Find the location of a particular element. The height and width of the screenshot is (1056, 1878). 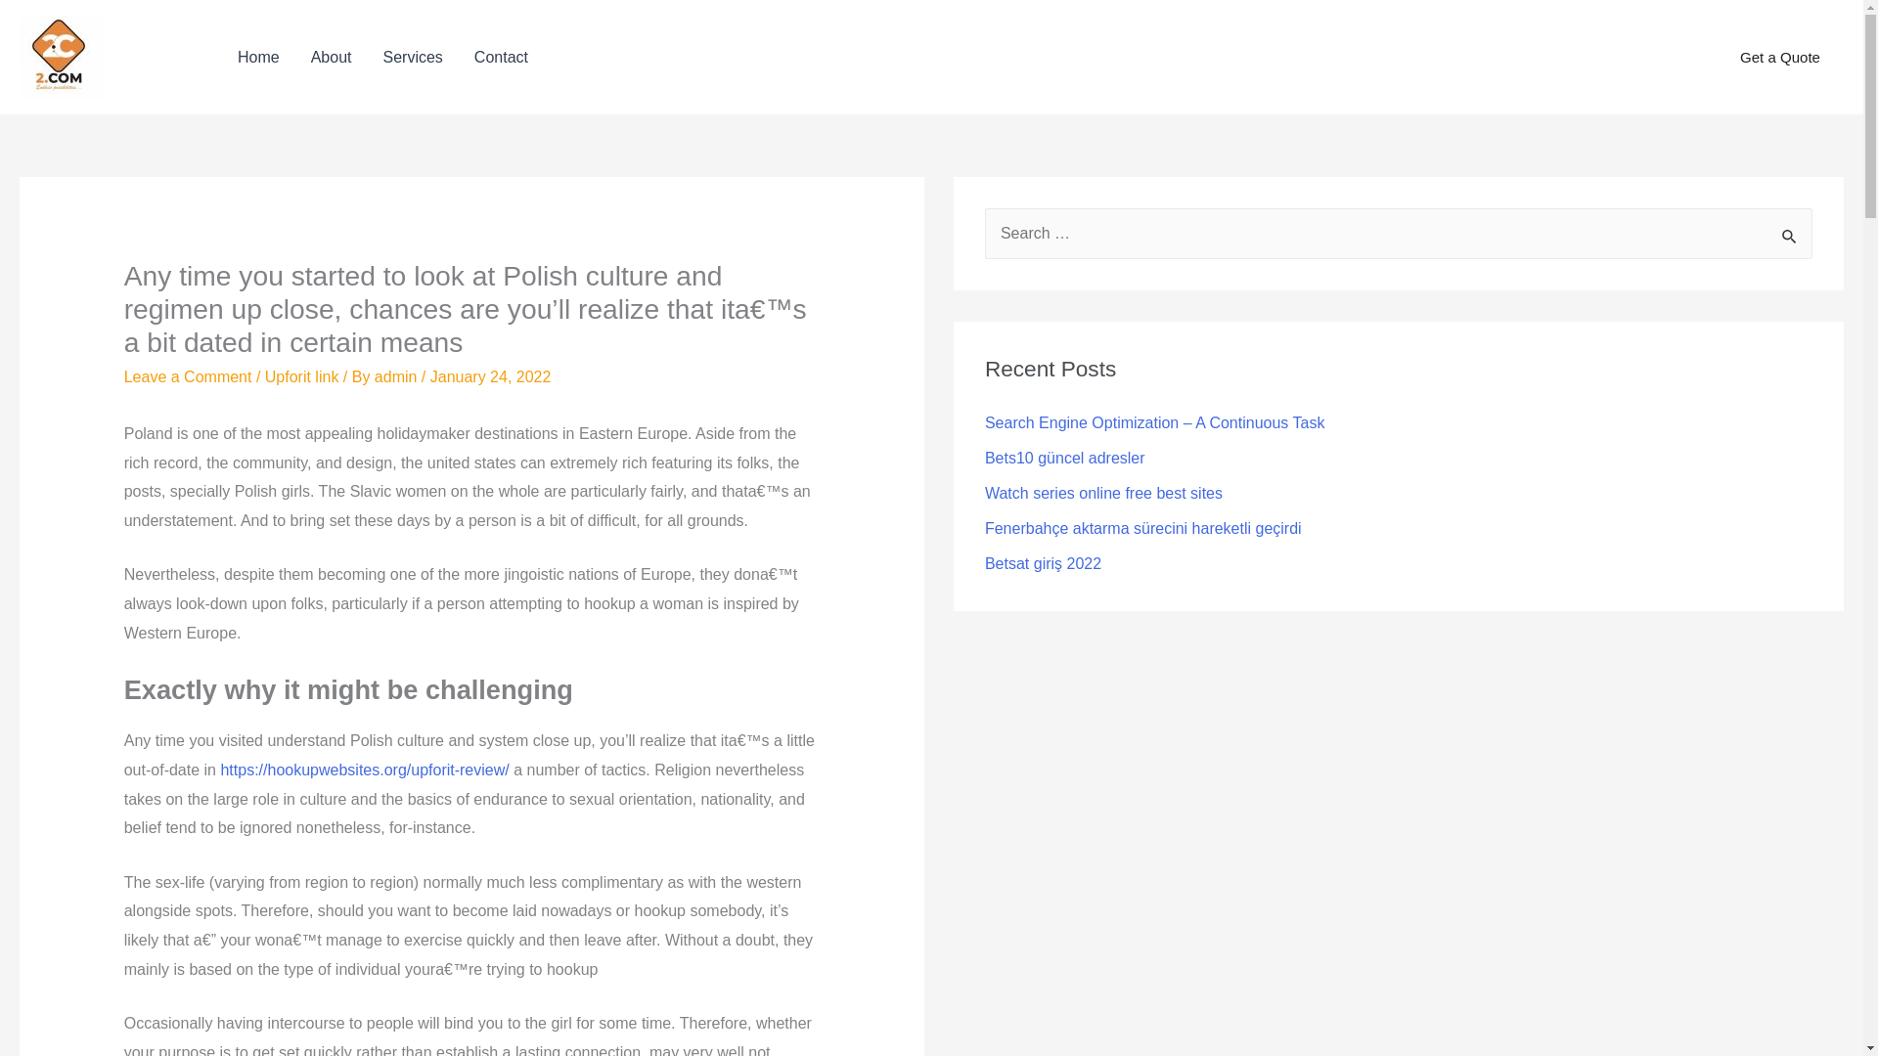

View all posts by admin is located at coordinates (397, 376).